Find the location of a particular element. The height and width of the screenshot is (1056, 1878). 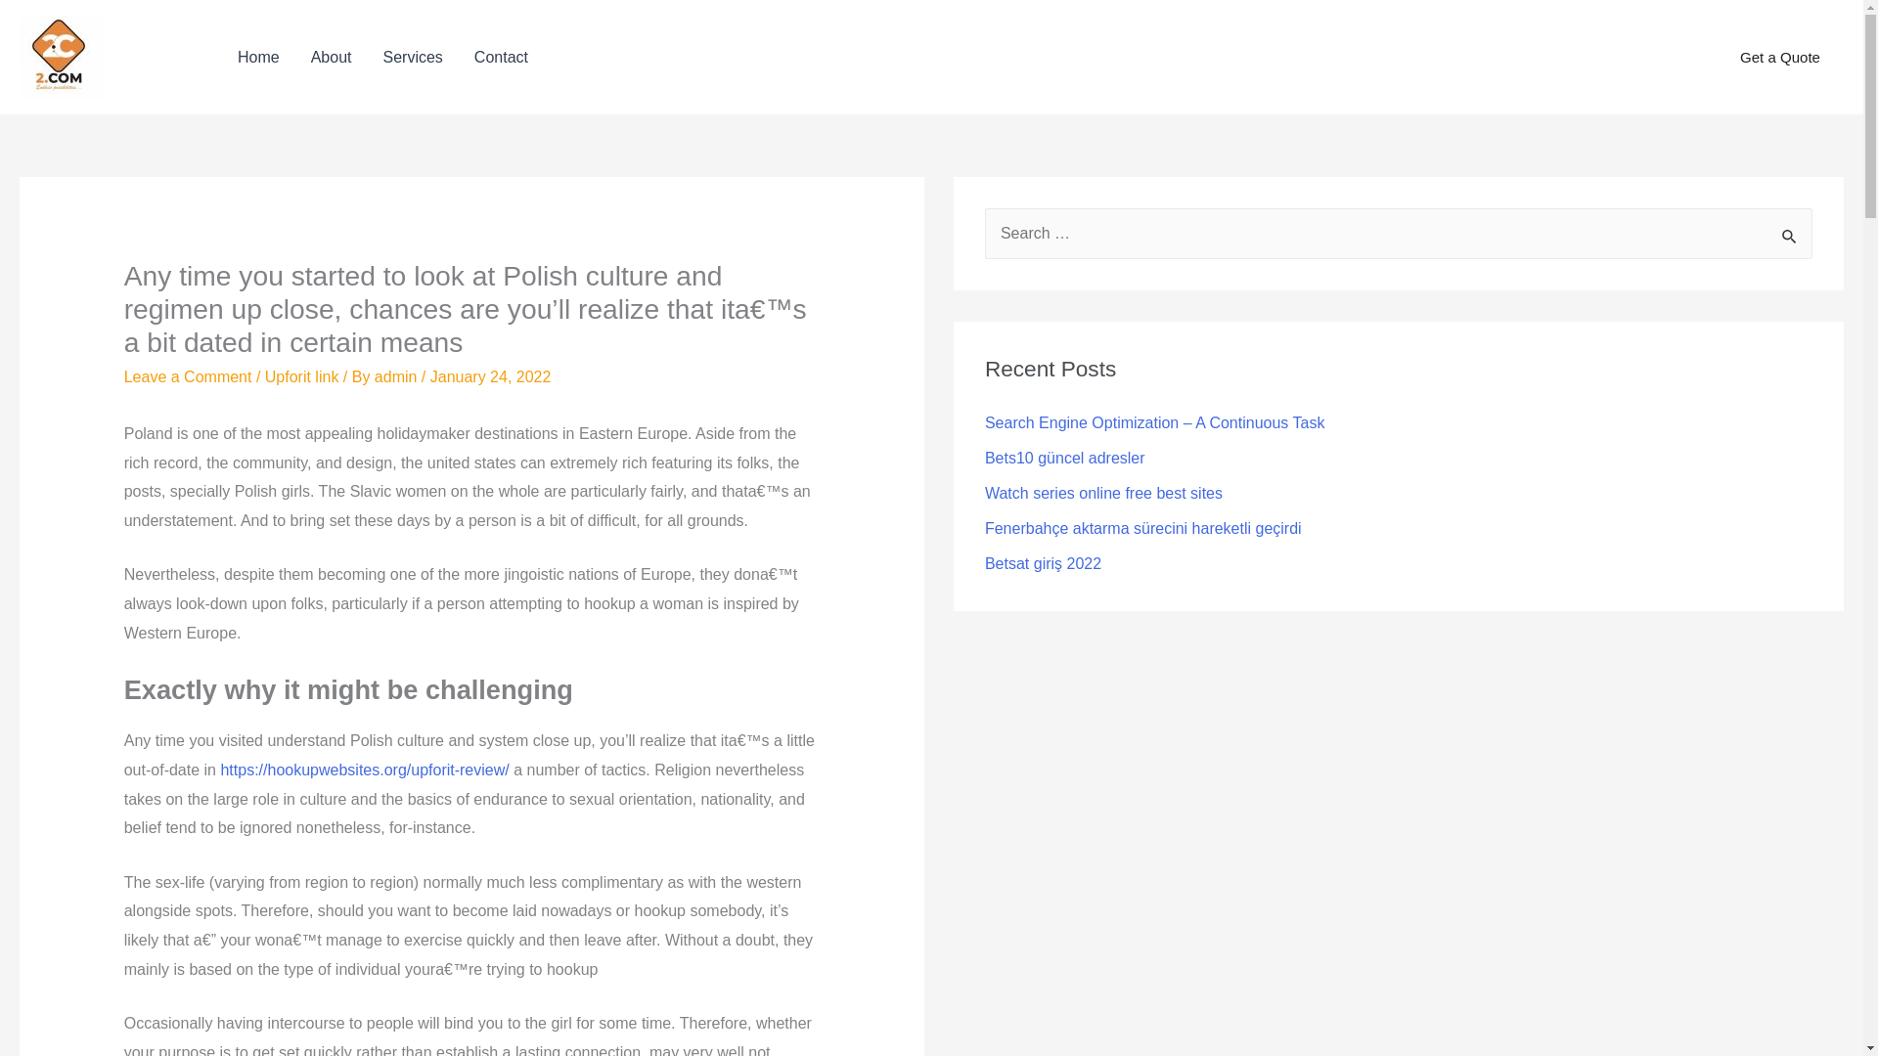

View all posts by admin is located at coordinates (397, 376).